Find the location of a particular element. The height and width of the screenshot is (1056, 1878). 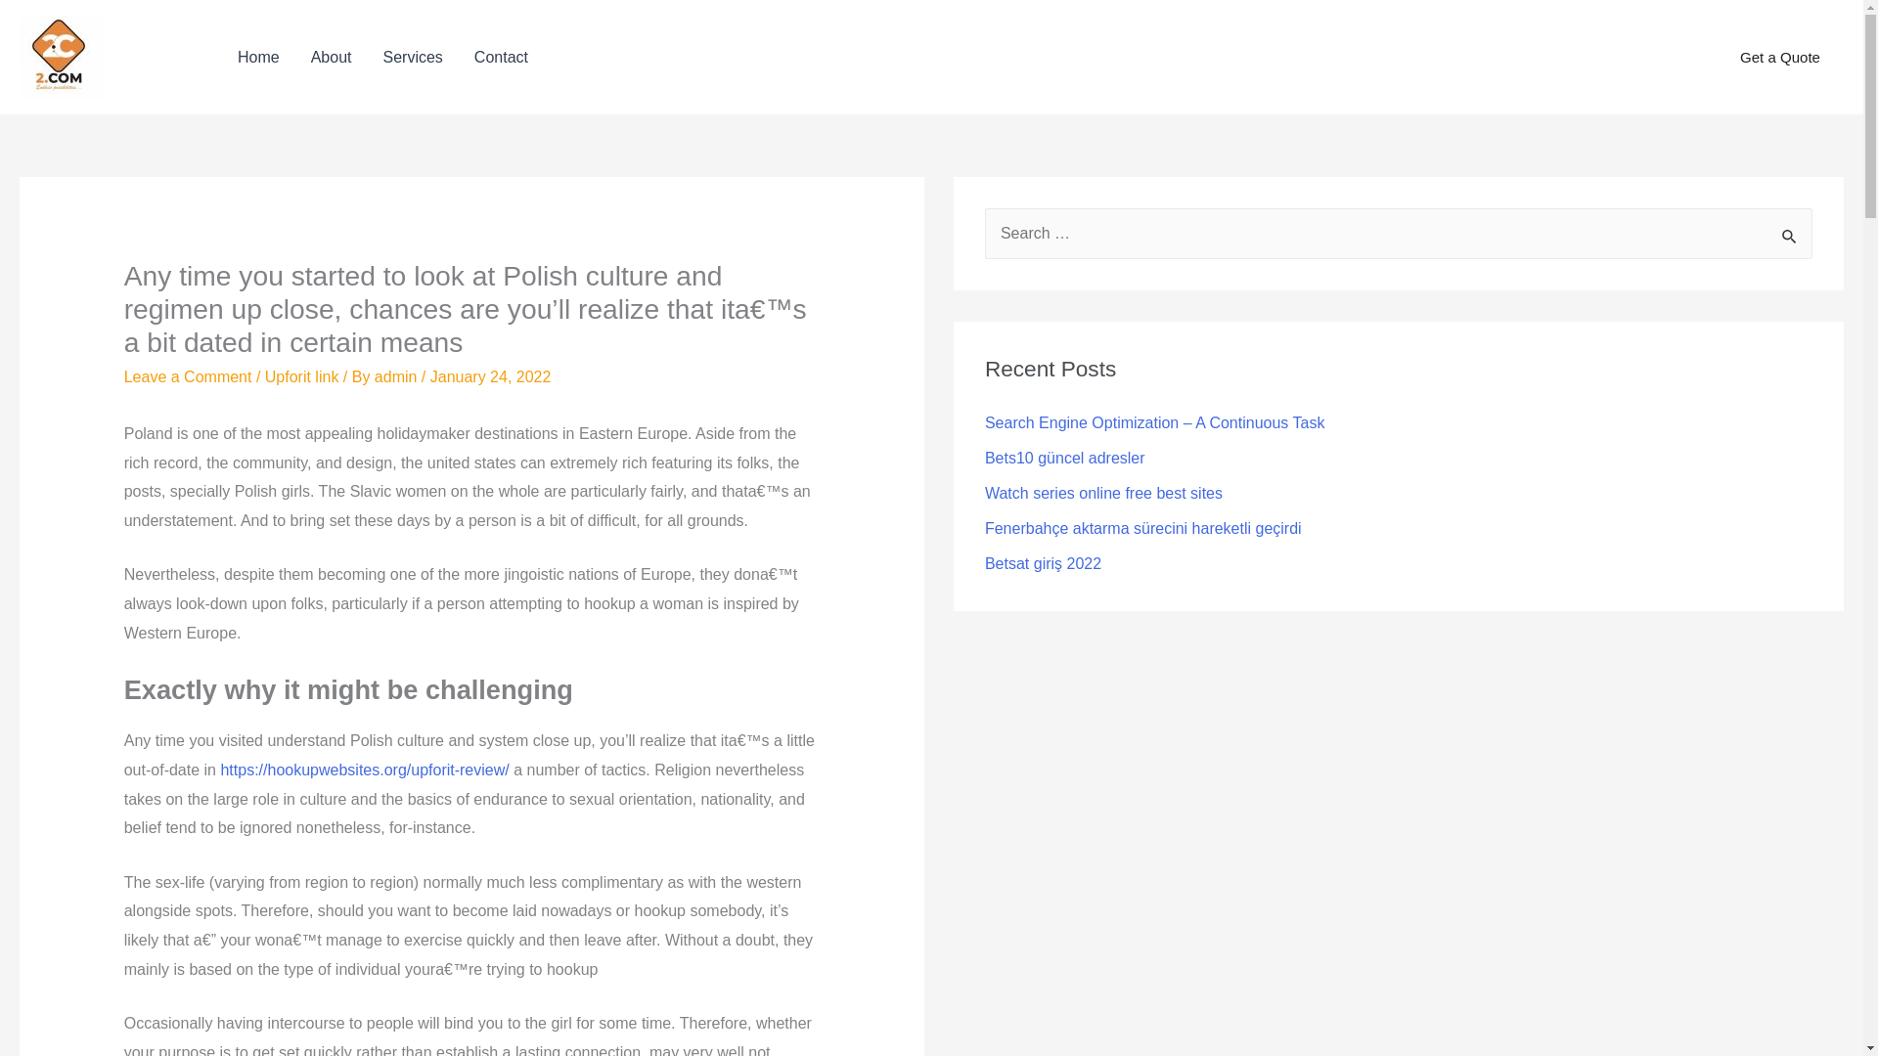

View all posts by admin is located at coordinates (397, 376).